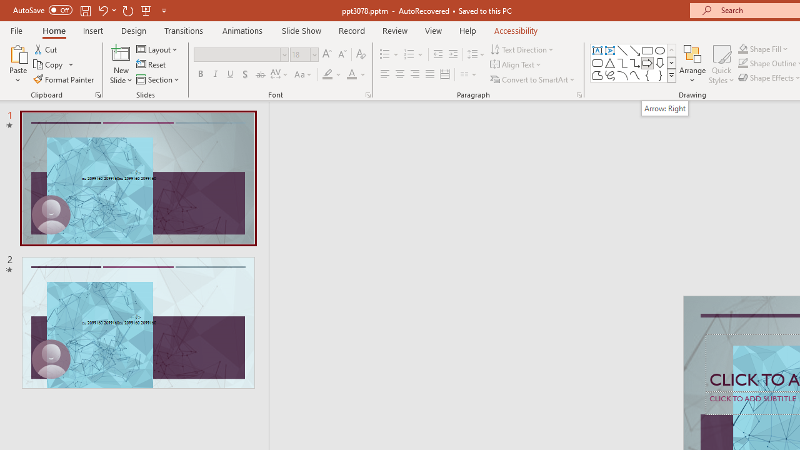 This screenshot has height=450, width=800. I want to click on Align Left, so click(385, 75).